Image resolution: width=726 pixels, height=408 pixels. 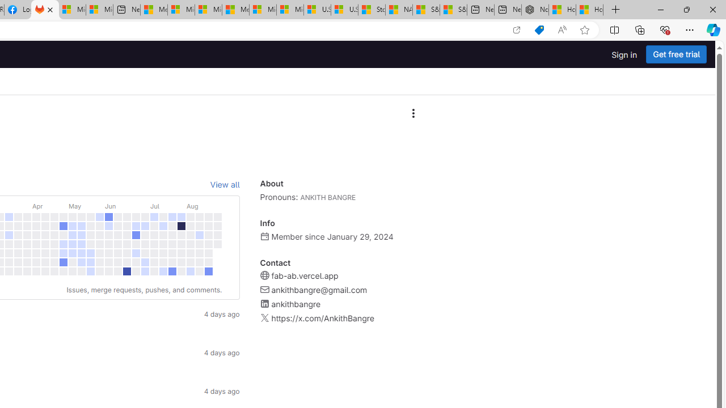 I want to click on View all, so click(x=225, y=185).